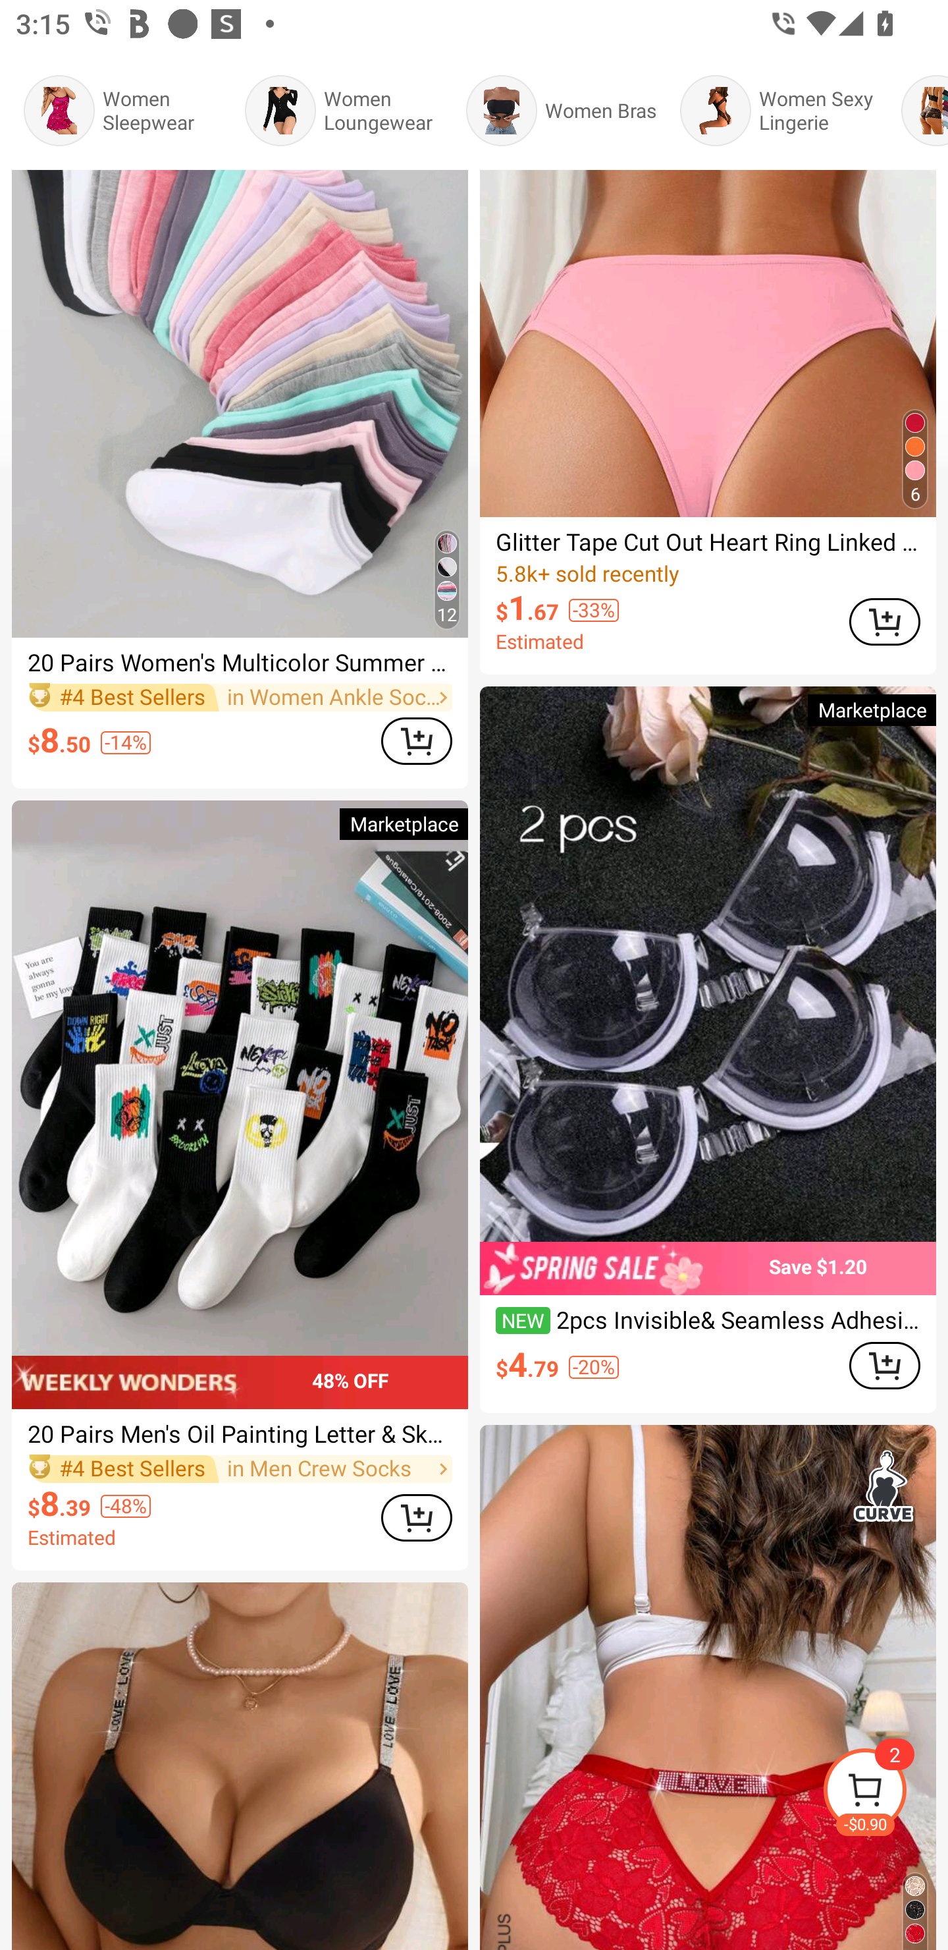 This screenshot has height=1950, width=948. What do you see at coordinates (778, 111) in the screenshot?
I see `Women Sexy Lingerie` at bounding box center [778, 111].